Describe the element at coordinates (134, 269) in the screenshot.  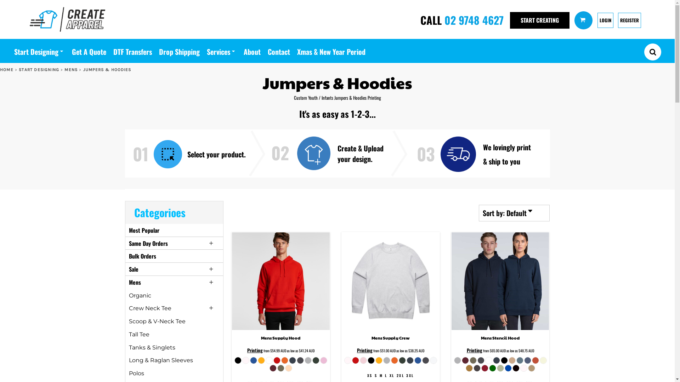
I see `Sale` at that location.